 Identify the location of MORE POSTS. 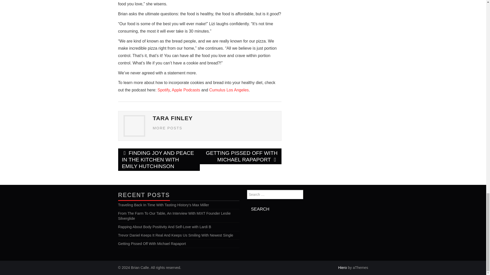
(167, 128).